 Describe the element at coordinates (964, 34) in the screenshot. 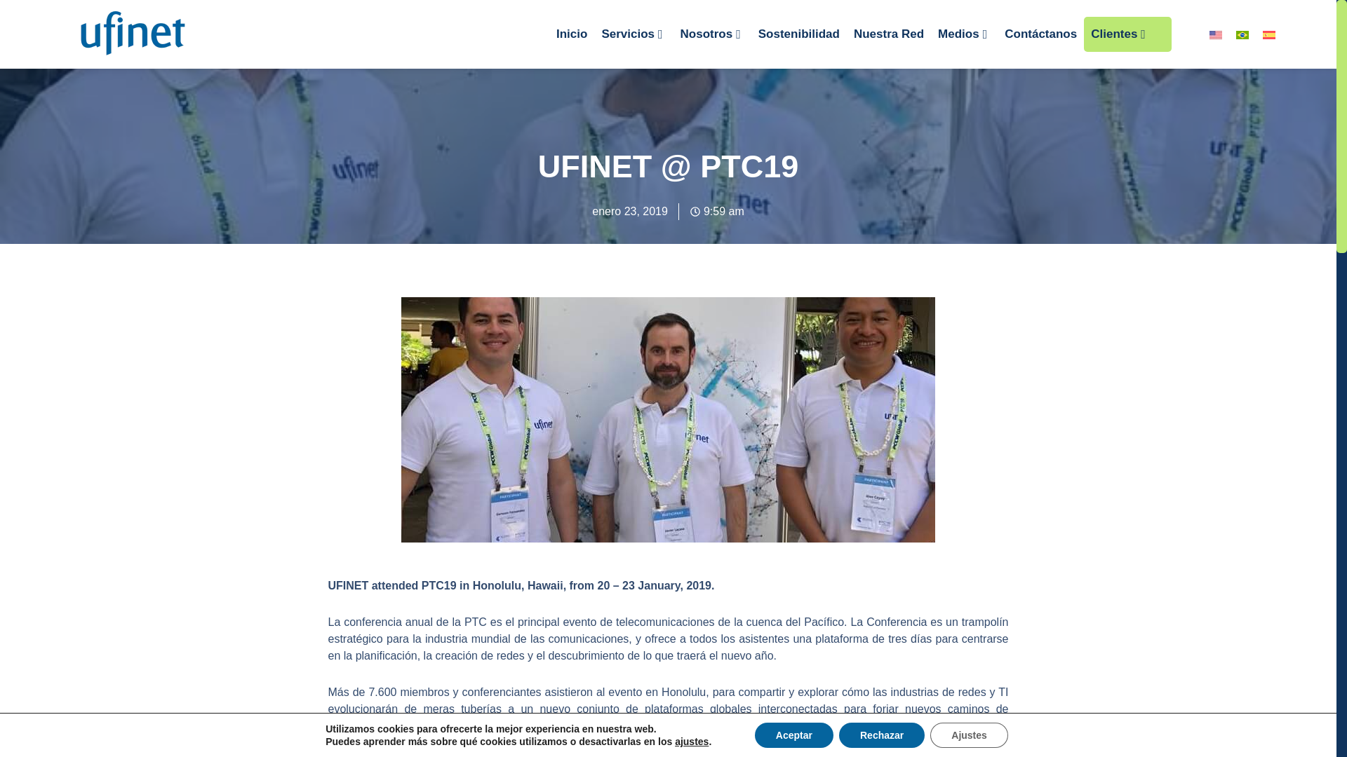

I see `Medios` at that location.